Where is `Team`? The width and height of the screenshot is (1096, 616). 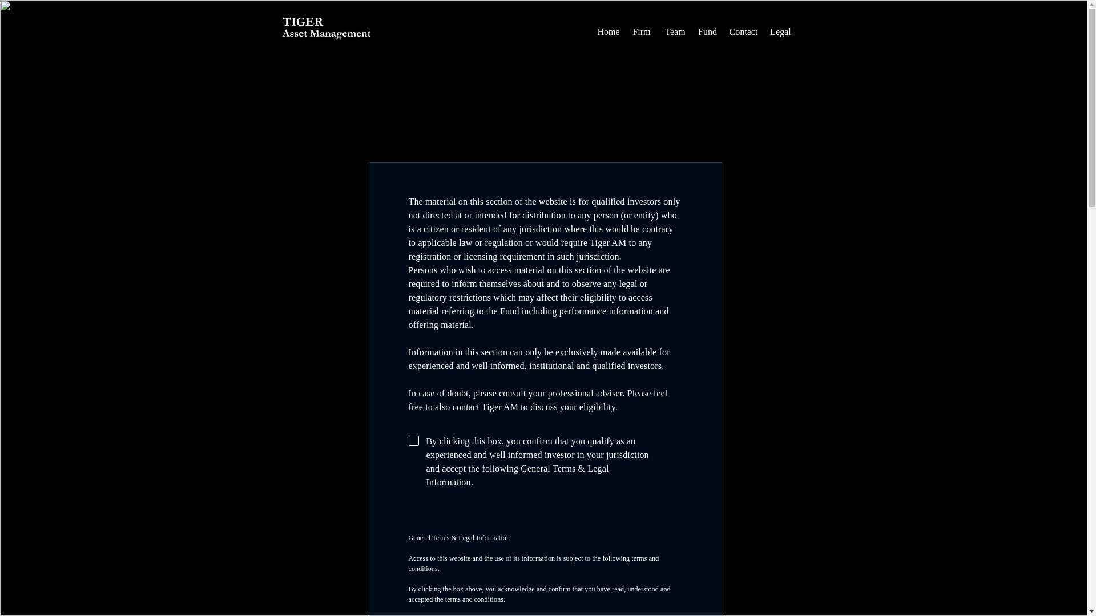
Team is located at coordinates (675, 32).